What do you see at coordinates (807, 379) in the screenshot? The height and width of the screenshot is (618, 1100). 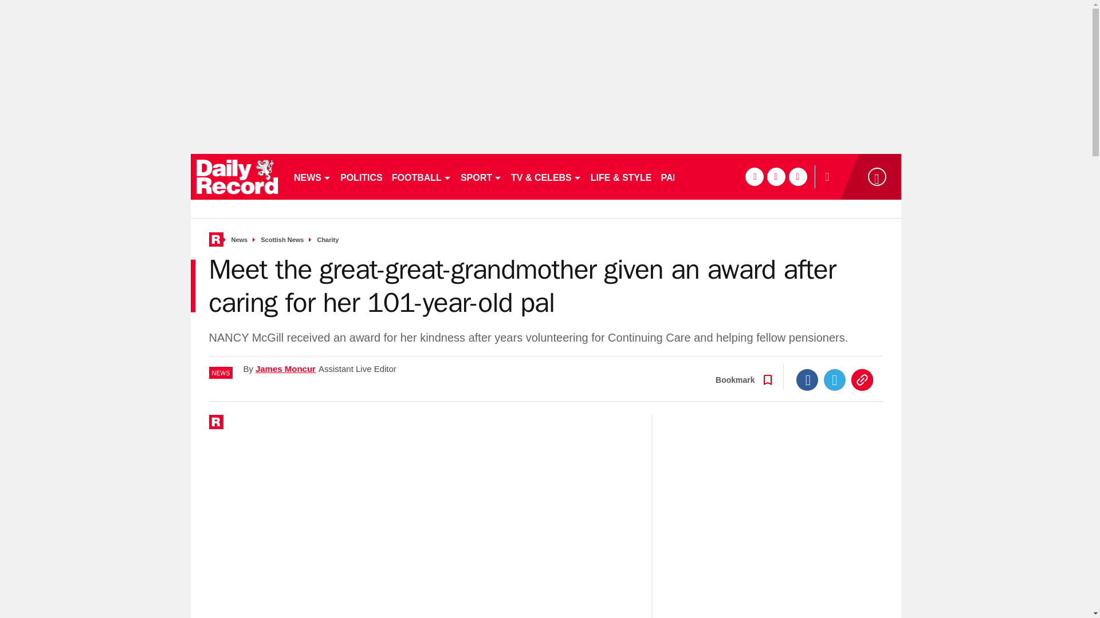 I see `Facebook` at bounding box center [807, 379].